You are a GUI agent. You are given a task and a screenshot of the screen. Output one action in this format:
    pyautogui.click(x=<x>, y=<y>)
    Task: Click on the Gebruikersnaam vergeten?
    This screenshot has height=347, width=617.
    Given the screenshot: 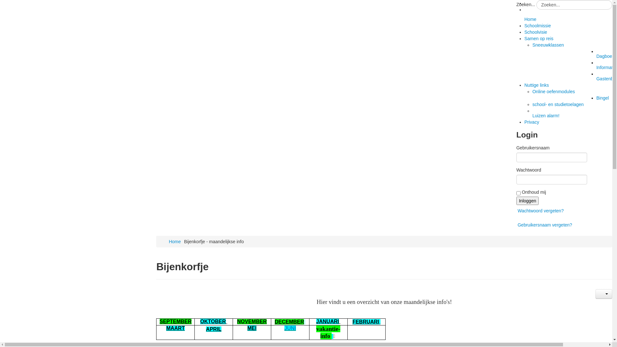 What is the action you would take?
    pyautogui.click(x=545, y=225)
    